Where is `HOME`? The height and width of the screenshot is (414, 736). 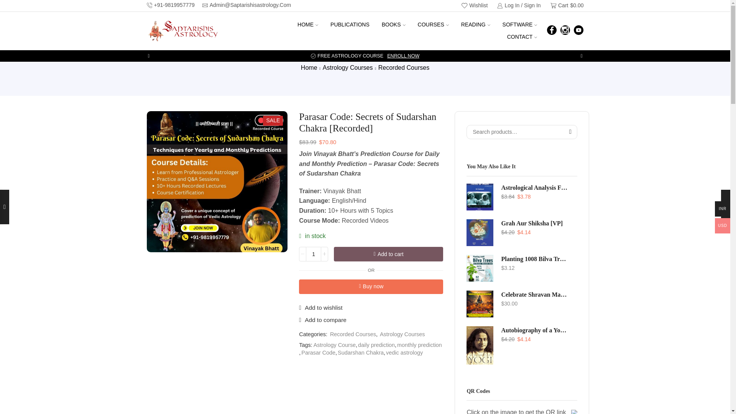 HOME is located at coordinates (307, 25).